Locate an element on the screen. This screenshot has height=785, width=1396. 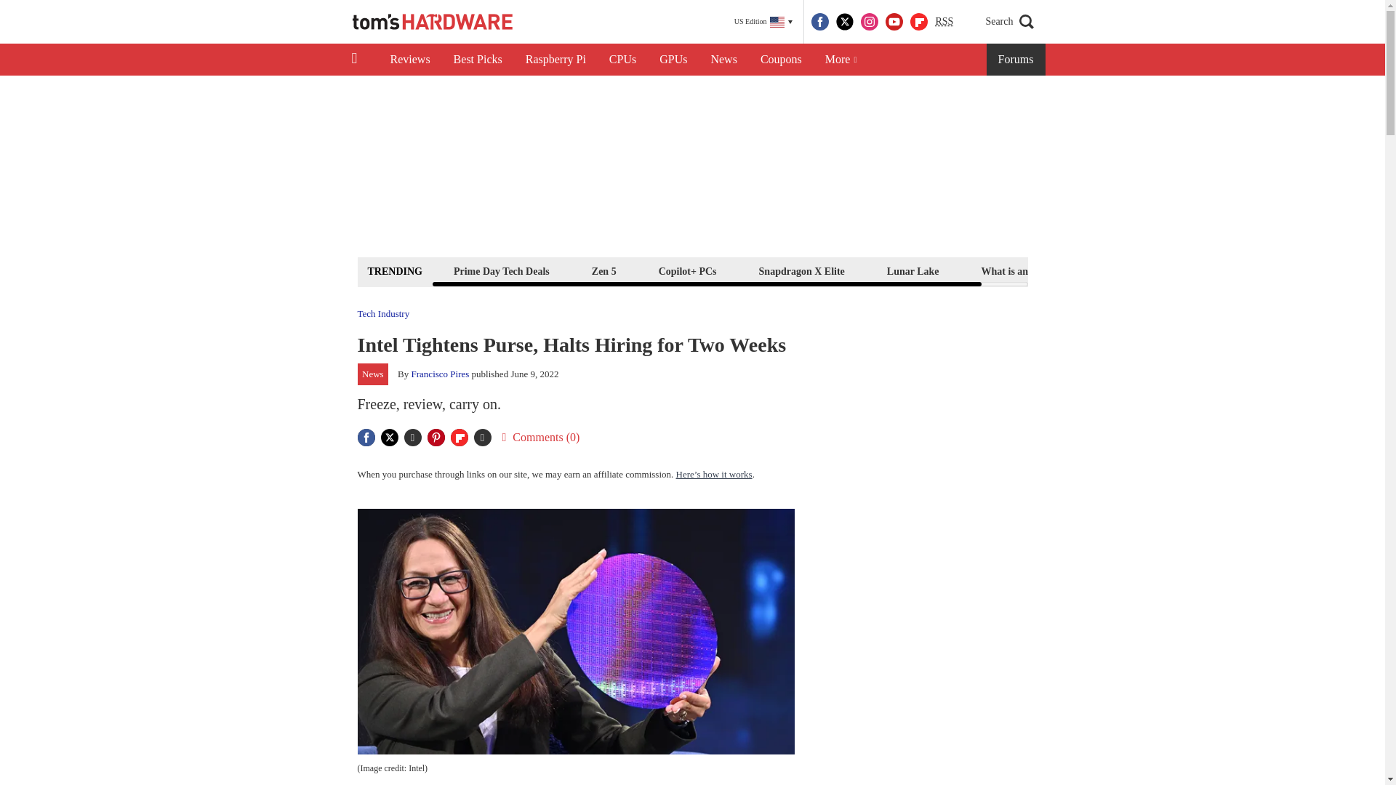
News is located at coordinates (723, 60).